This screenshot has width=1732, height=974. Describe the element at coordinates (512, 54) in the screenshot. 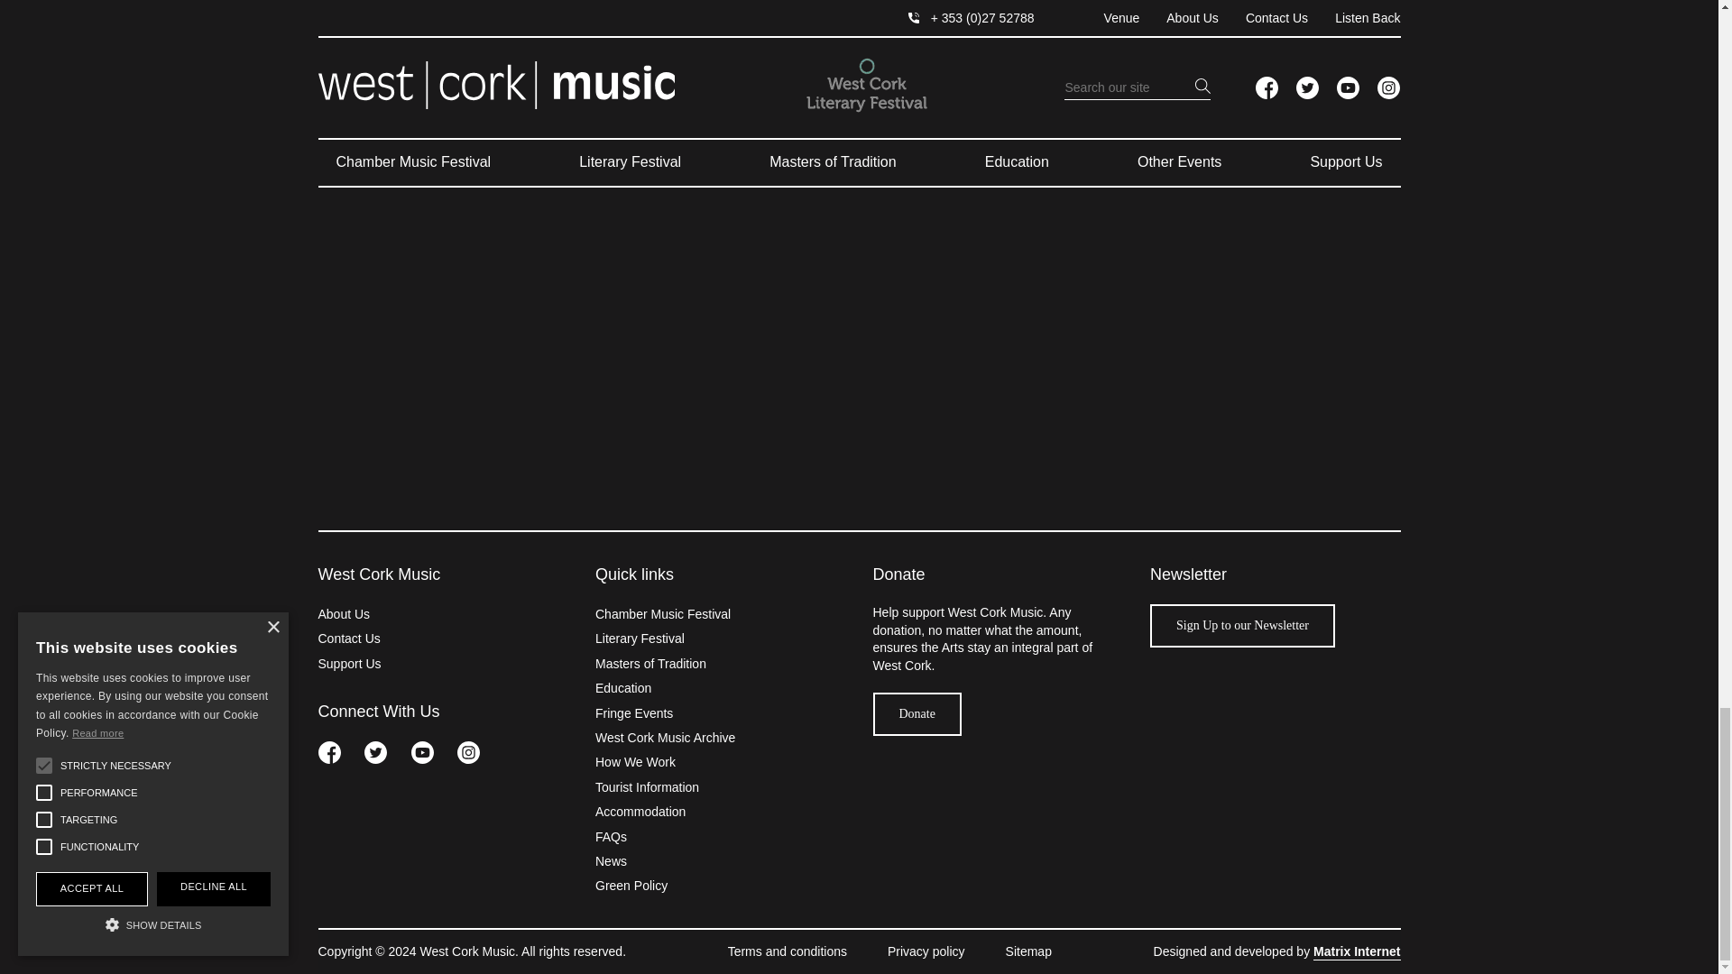

I see `Download the programme` at that location.